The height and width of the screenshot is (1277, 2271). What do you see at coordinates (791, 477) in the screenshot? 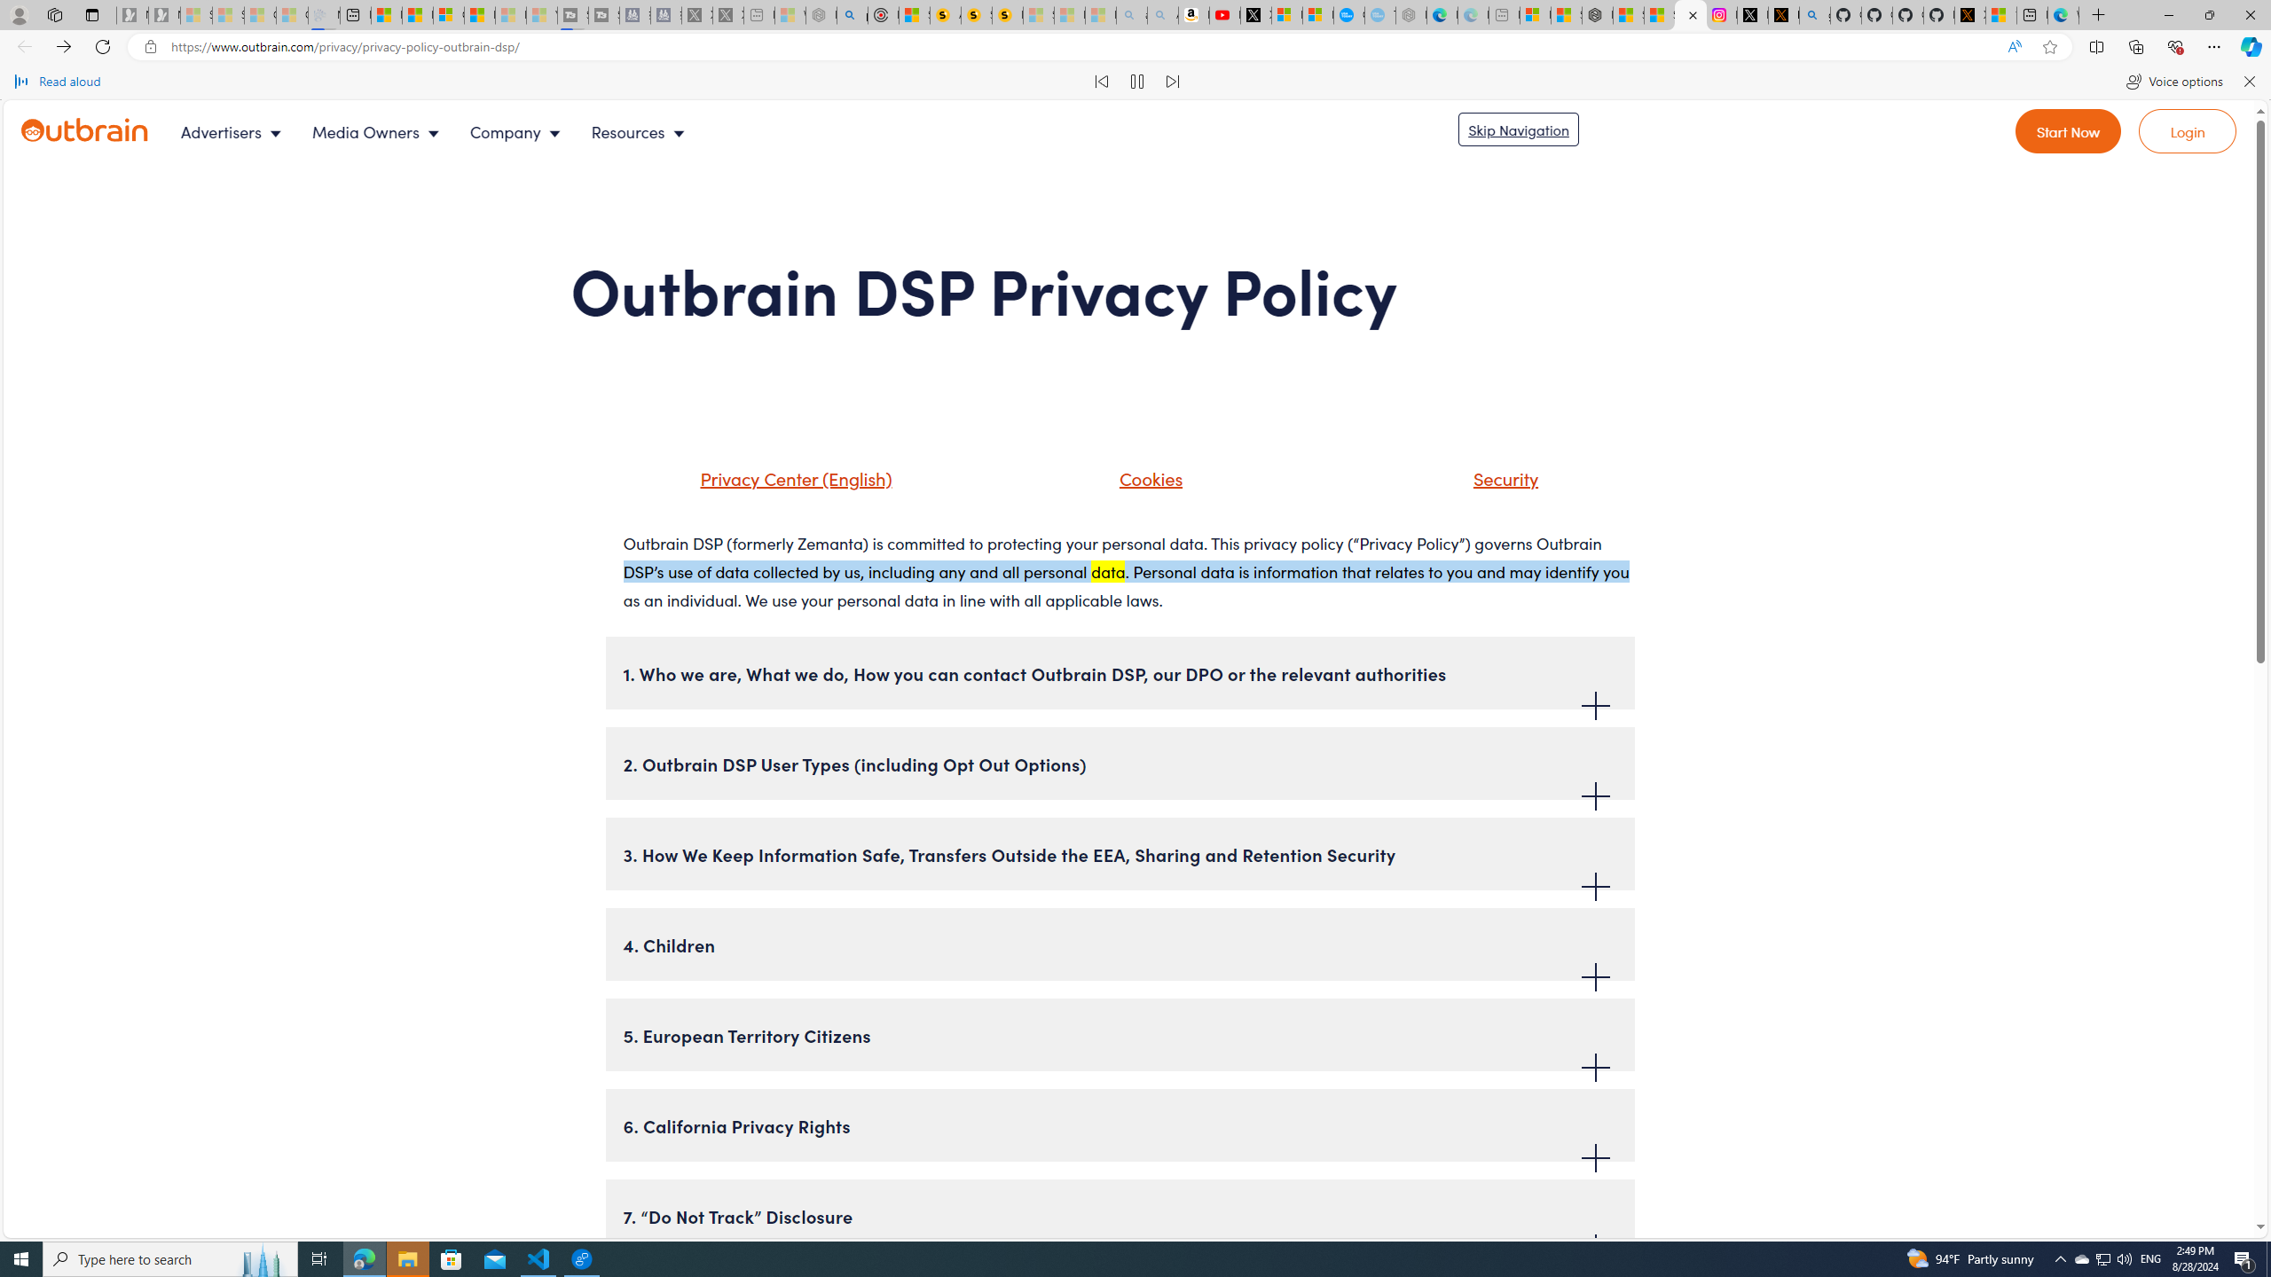
I see `Privacy Center (English)` at bounding box center [791, 477].